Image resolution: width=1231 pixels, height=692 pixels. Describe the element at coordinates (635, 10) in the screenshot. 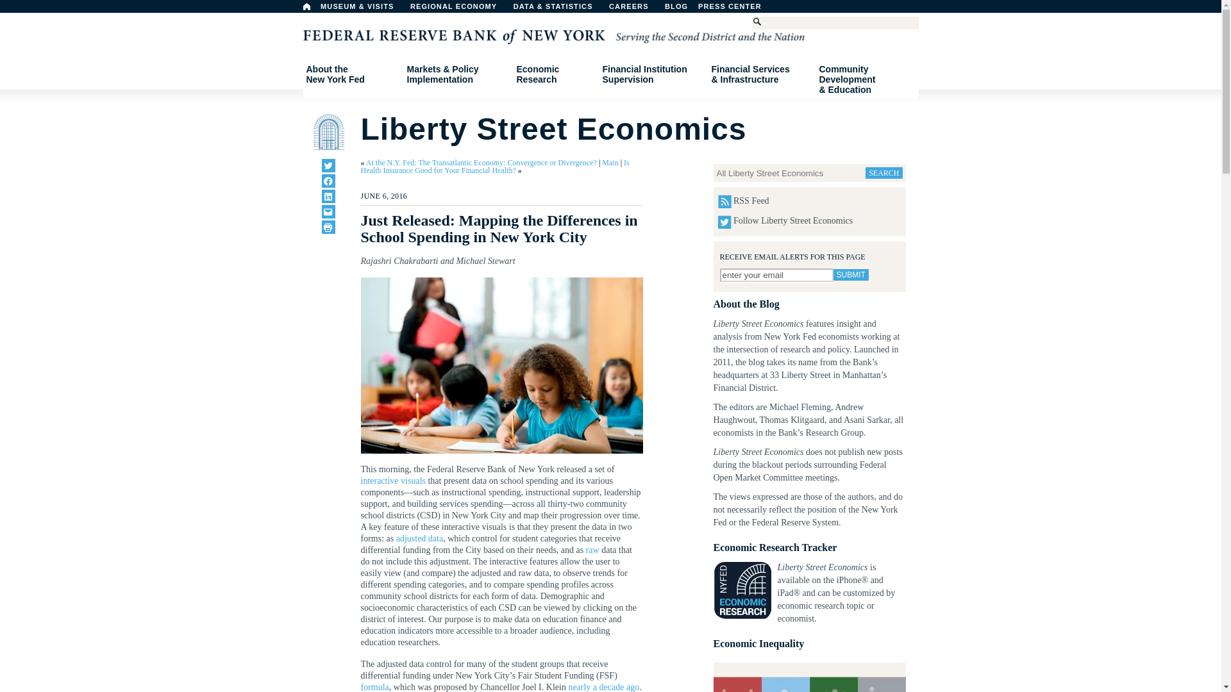

I see `CAREERS` at that location.